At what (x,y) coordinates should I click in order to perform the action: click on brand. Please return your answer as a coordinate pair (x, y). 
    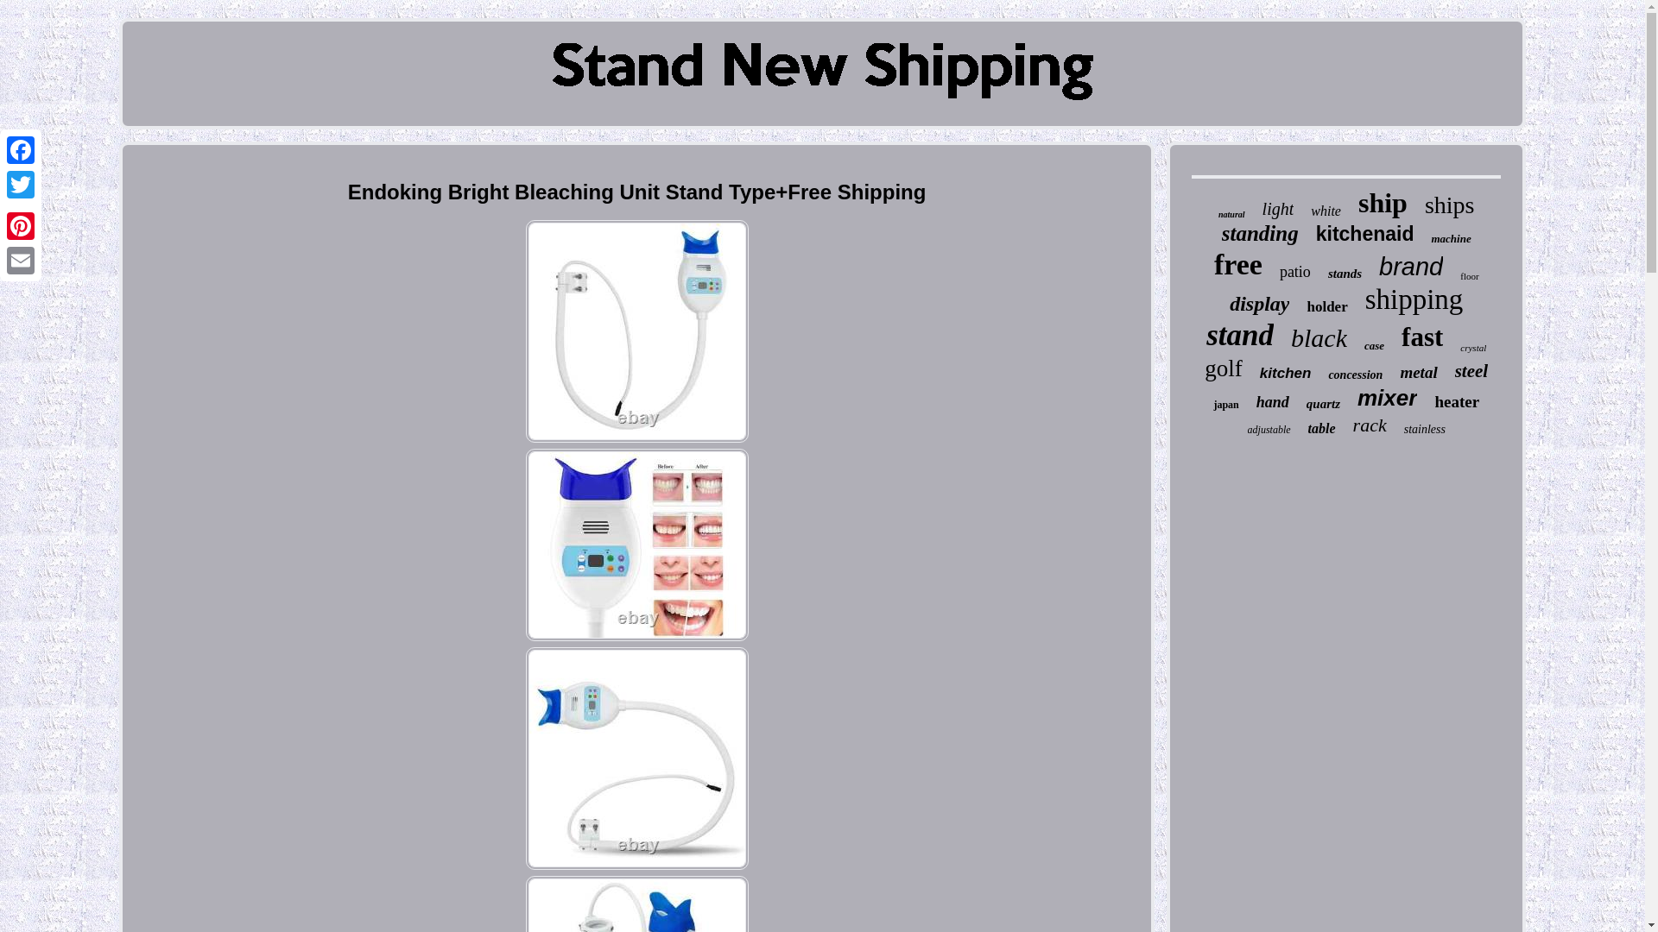
    Looking at the image, I should click on (1411, 267).